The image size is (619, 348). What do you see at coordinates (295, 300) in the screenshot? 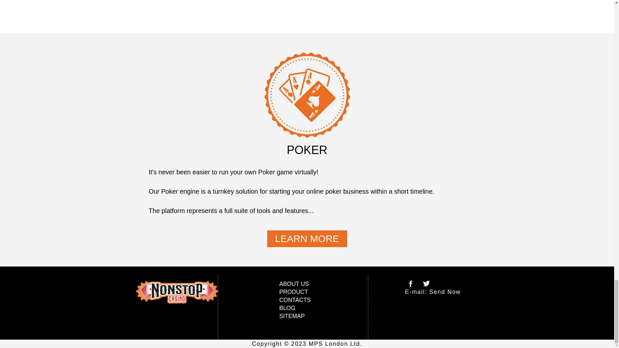
I see `CONTACTS` at bounding box center [295, 300].